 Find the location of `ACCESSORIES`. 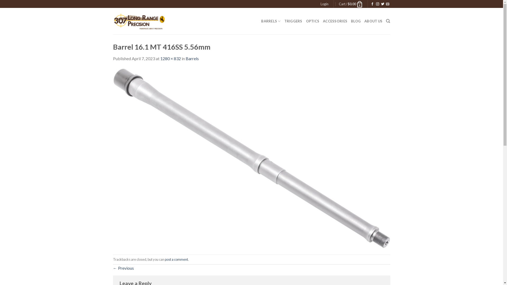

ACCESSORIES is located at coordinates (335, 21).